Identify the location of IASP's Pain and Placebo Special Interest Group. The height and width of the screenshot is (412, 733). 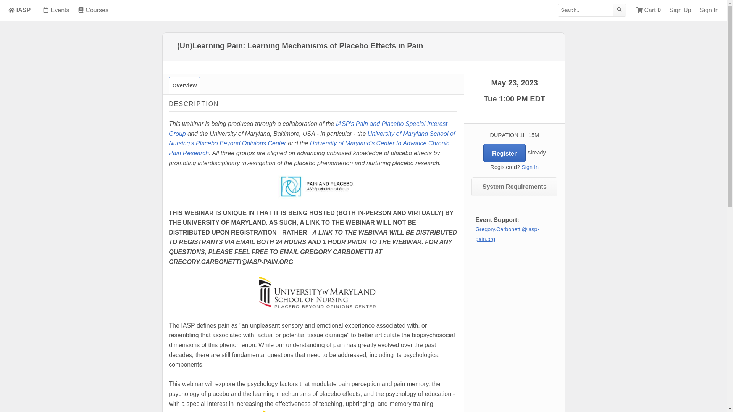
(308, 129).